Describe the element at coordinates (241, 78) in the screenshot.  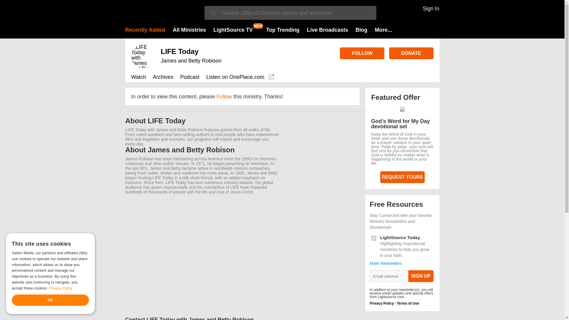
I see `Listen on OnePlace.com` at that location.